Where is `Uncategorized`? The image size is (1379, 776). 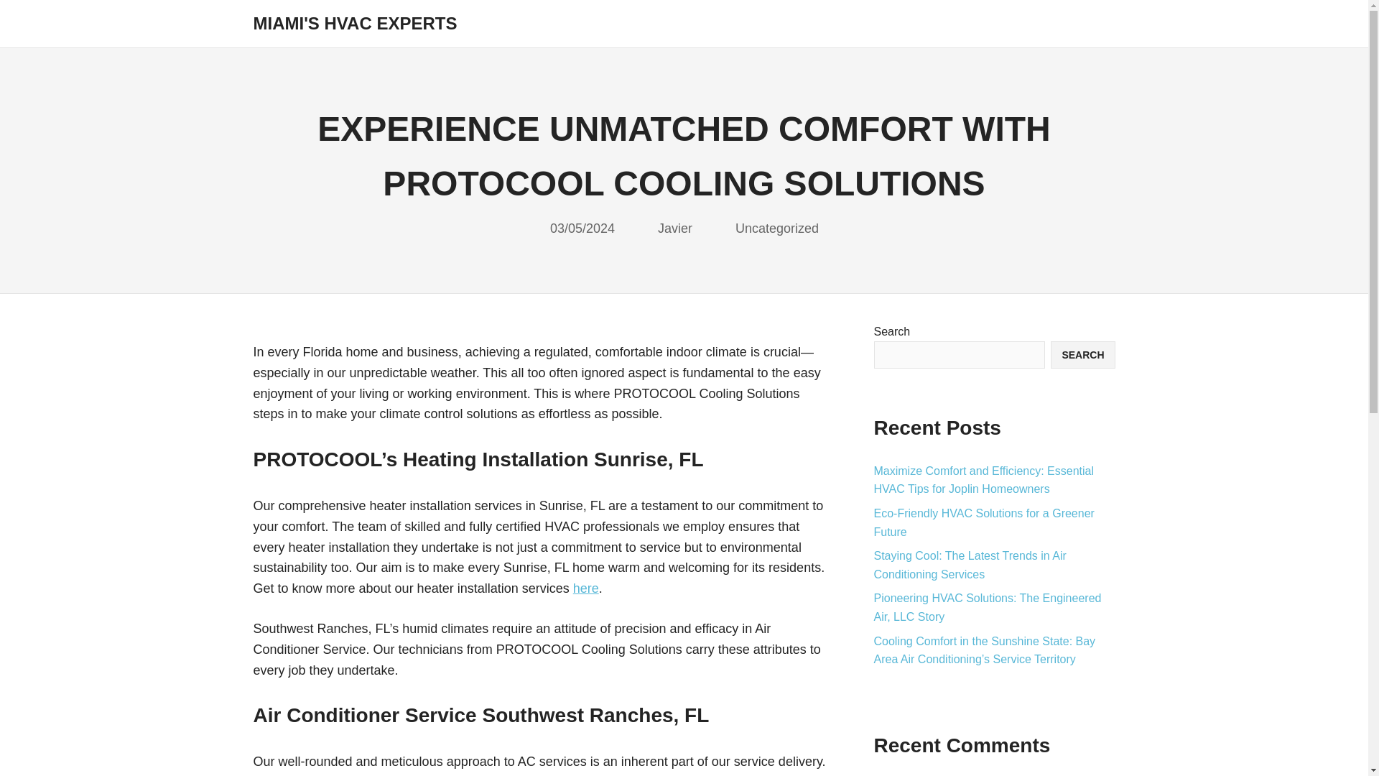 Uncategorized is located at coordinates (777, 228).